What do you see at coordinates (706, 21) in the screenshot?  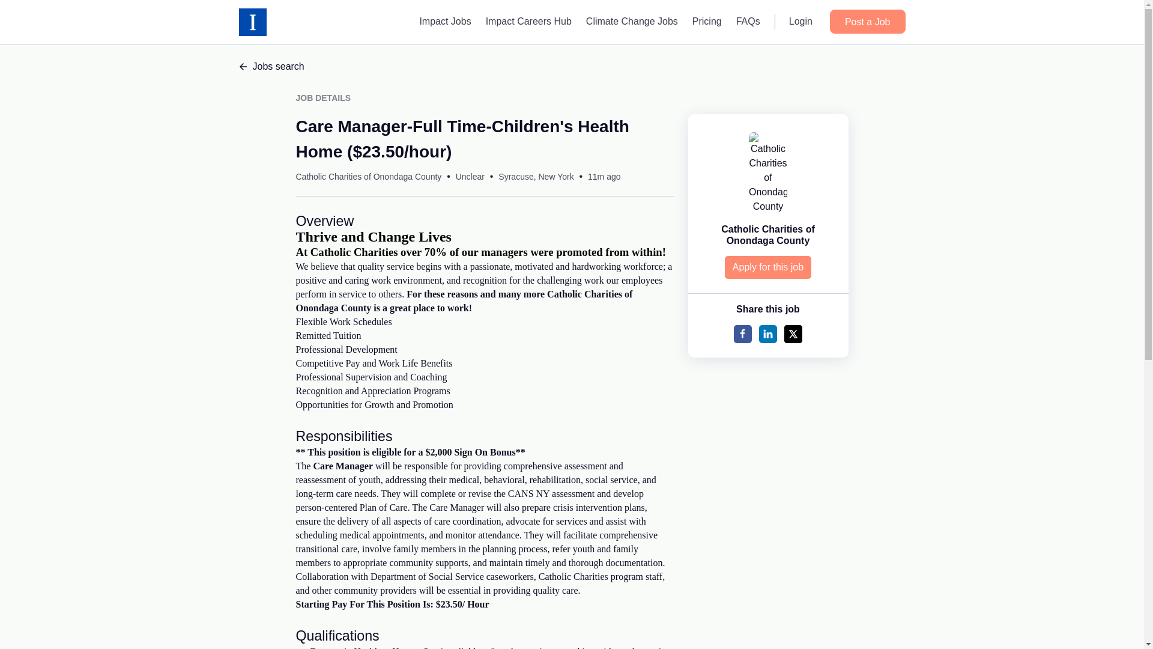 I see `Pricing` at bounding box center [706, 21].